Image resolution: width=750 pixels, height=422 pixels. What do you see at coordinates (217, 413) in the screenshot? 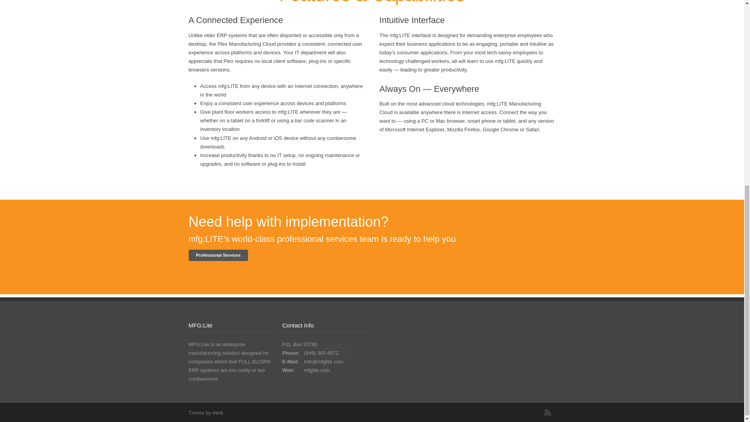
I see `minti` at bounding box center [217, 413].